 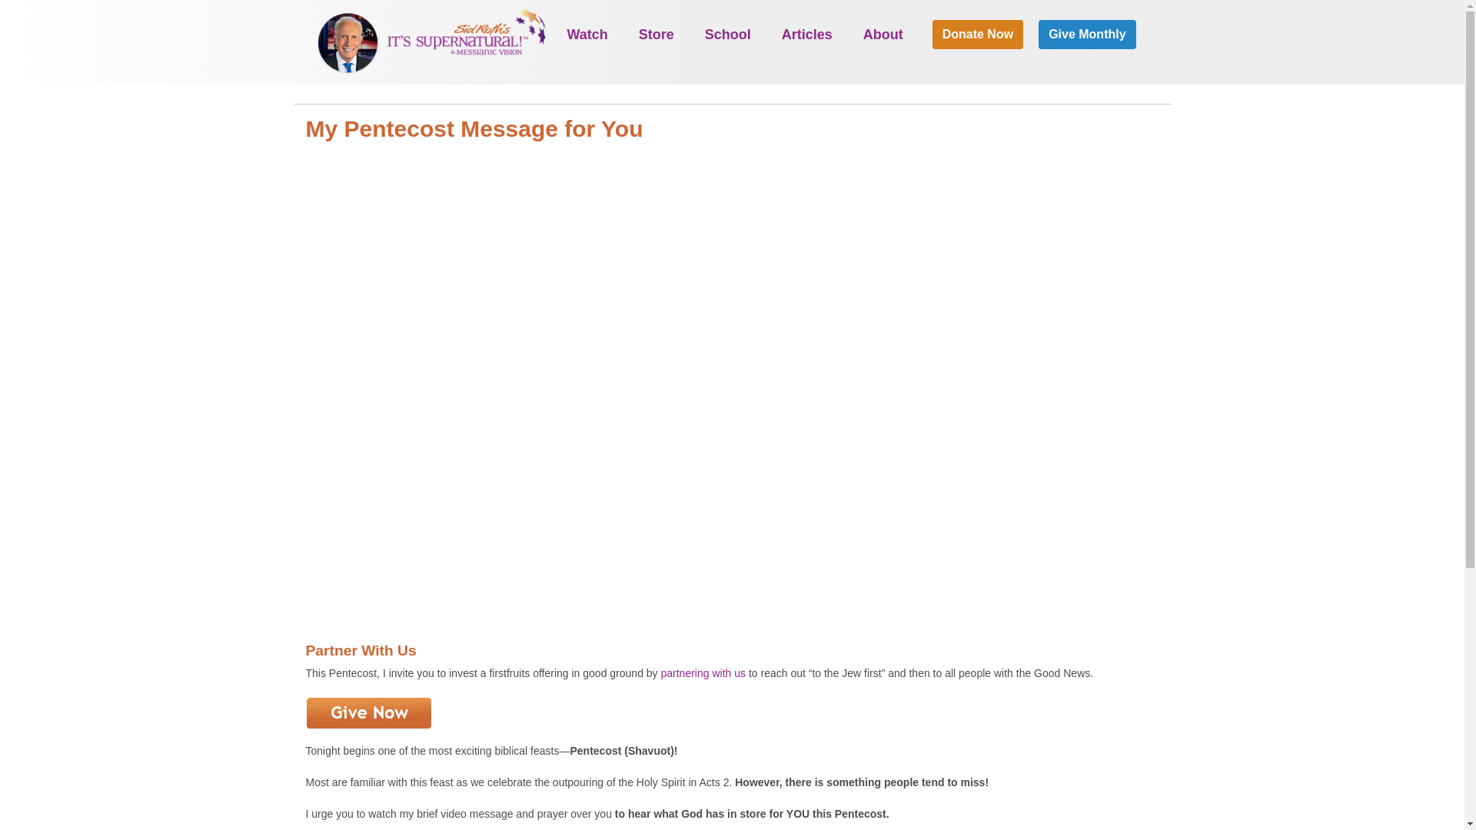 What do you see at coordinates (657, 34) in the screenshot?
I see `Store` at bounding box center [657, 34].